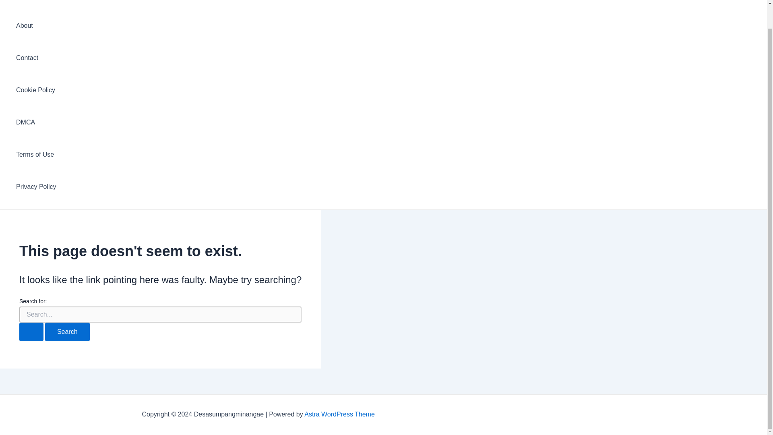  What do you see at coordinates (36, 122) in the screenshot?
I see `DMCA` at bounding box center [36, 122].